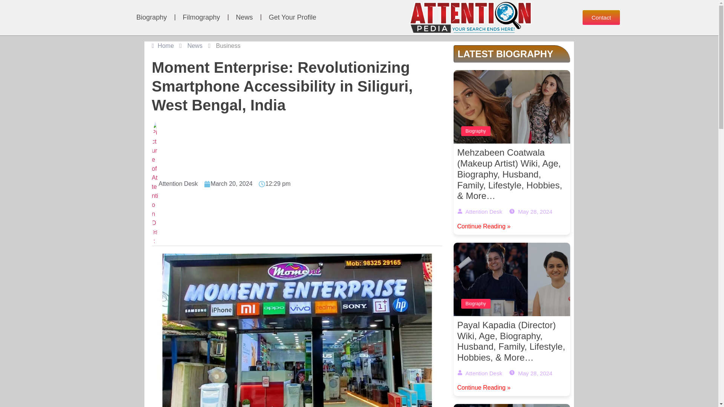 This screenshot has height=407, width=724. I want to click on Get Your Profile, so click(293, 17).